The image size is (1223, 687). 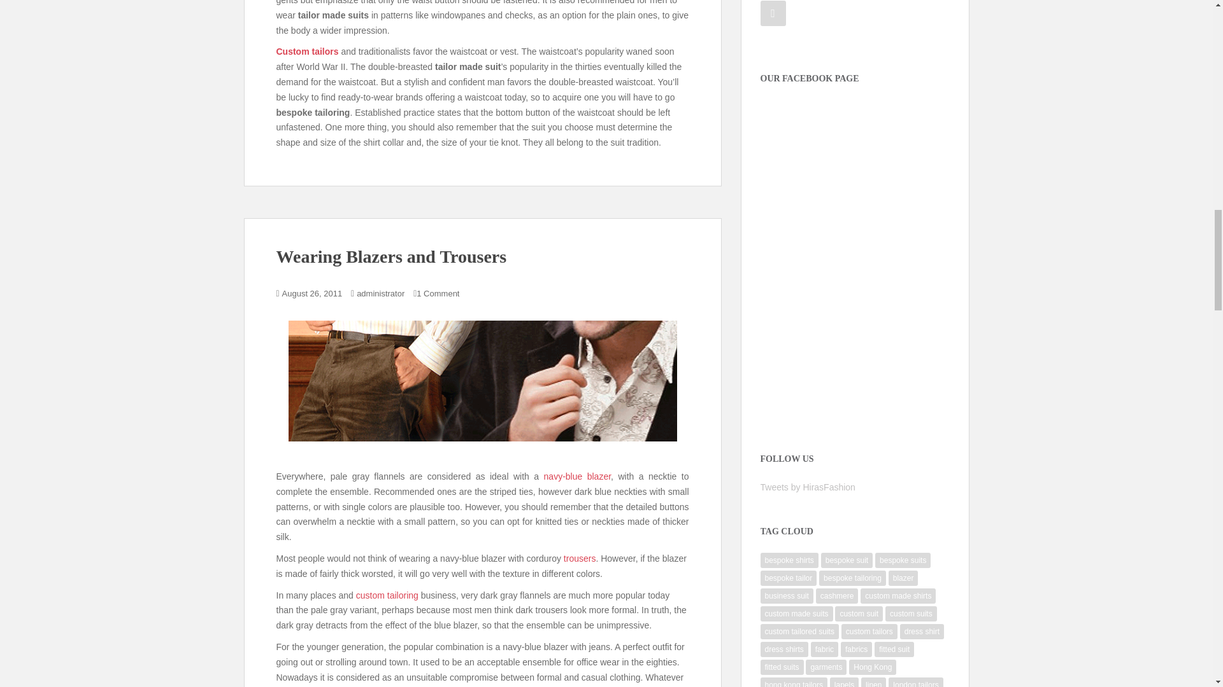 What do you see at coordinates (387, 595) in the screenshot?
I see `custom tailoring` at bounding box center [387, 595].